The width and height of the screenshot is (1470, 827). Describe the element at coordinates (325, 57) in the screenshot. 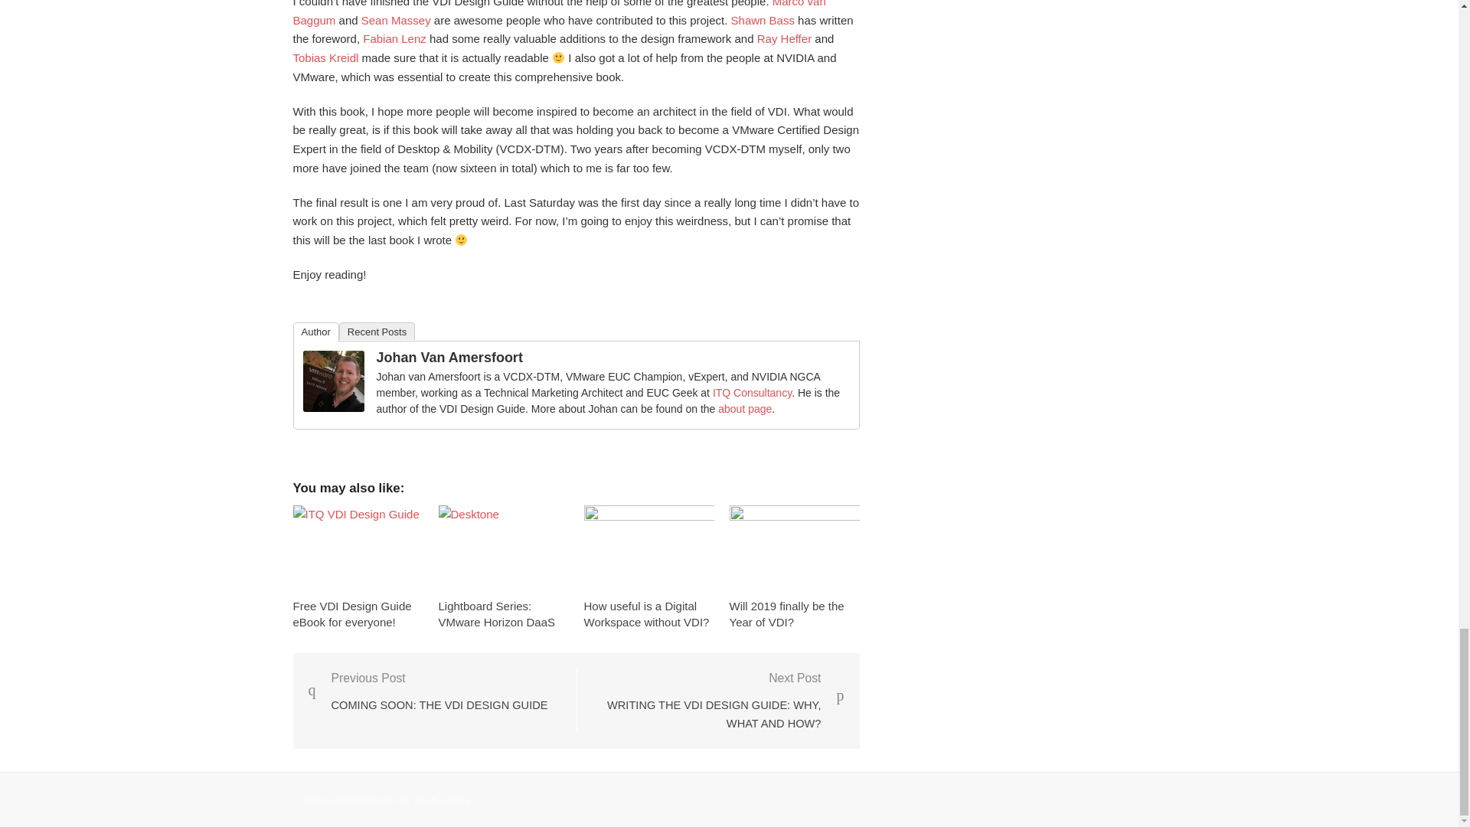

I see `Tobias Kreidl` at that location.